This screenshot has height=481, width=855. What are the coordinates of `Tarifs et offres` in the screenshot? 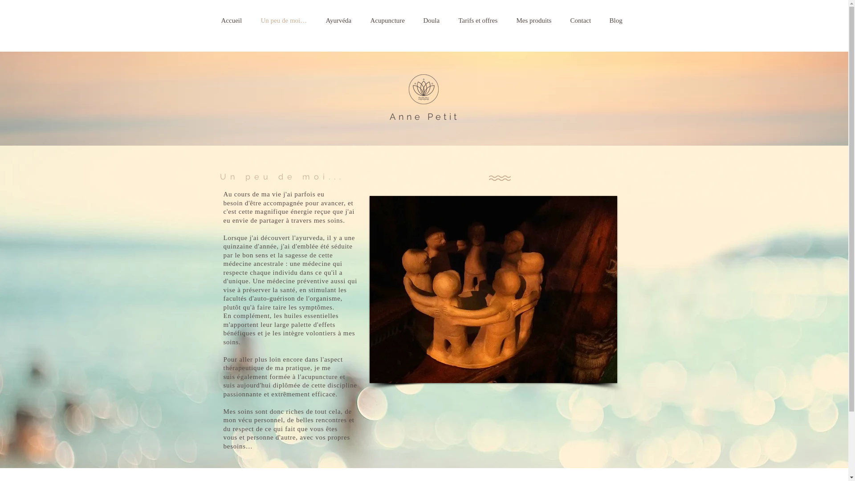 It's located at (483, 20).